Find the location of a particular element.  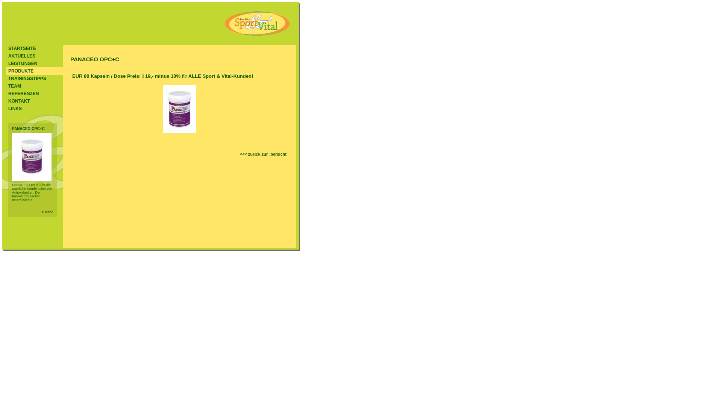

REFERENZEN is located at coordinates (35, 94).